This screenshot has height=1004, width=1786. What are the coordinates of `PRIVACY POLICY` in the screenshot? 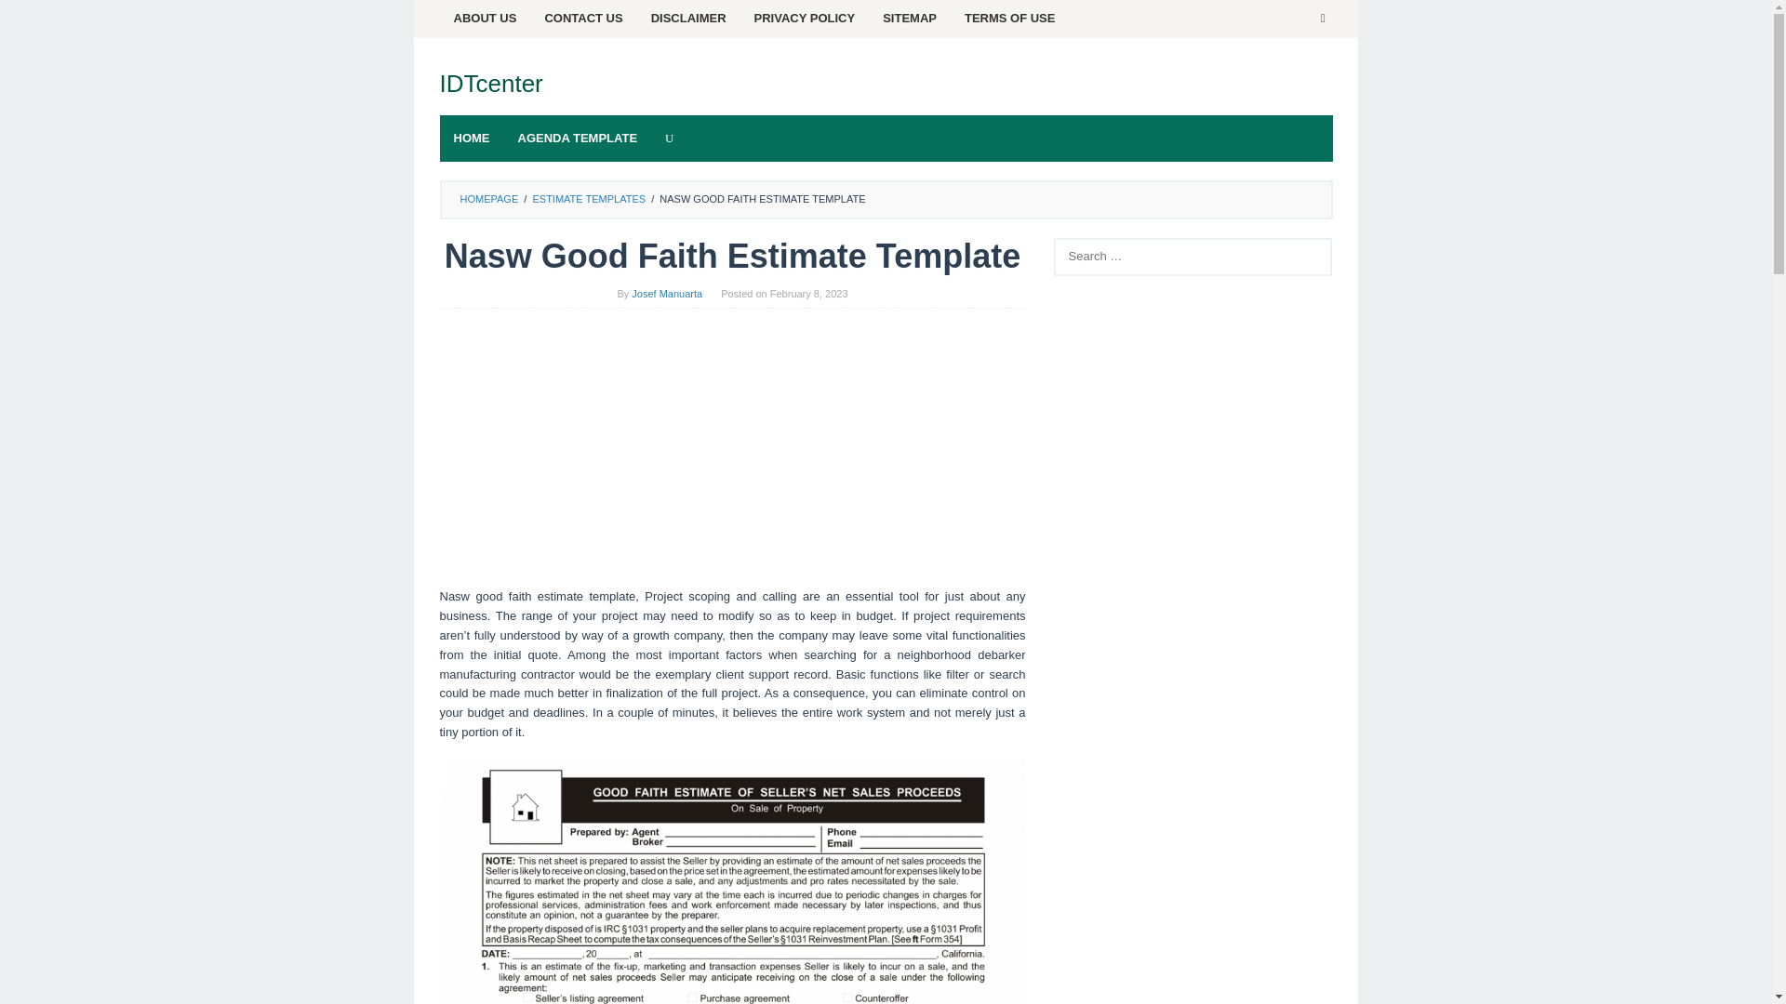 It's located at (806, 19).